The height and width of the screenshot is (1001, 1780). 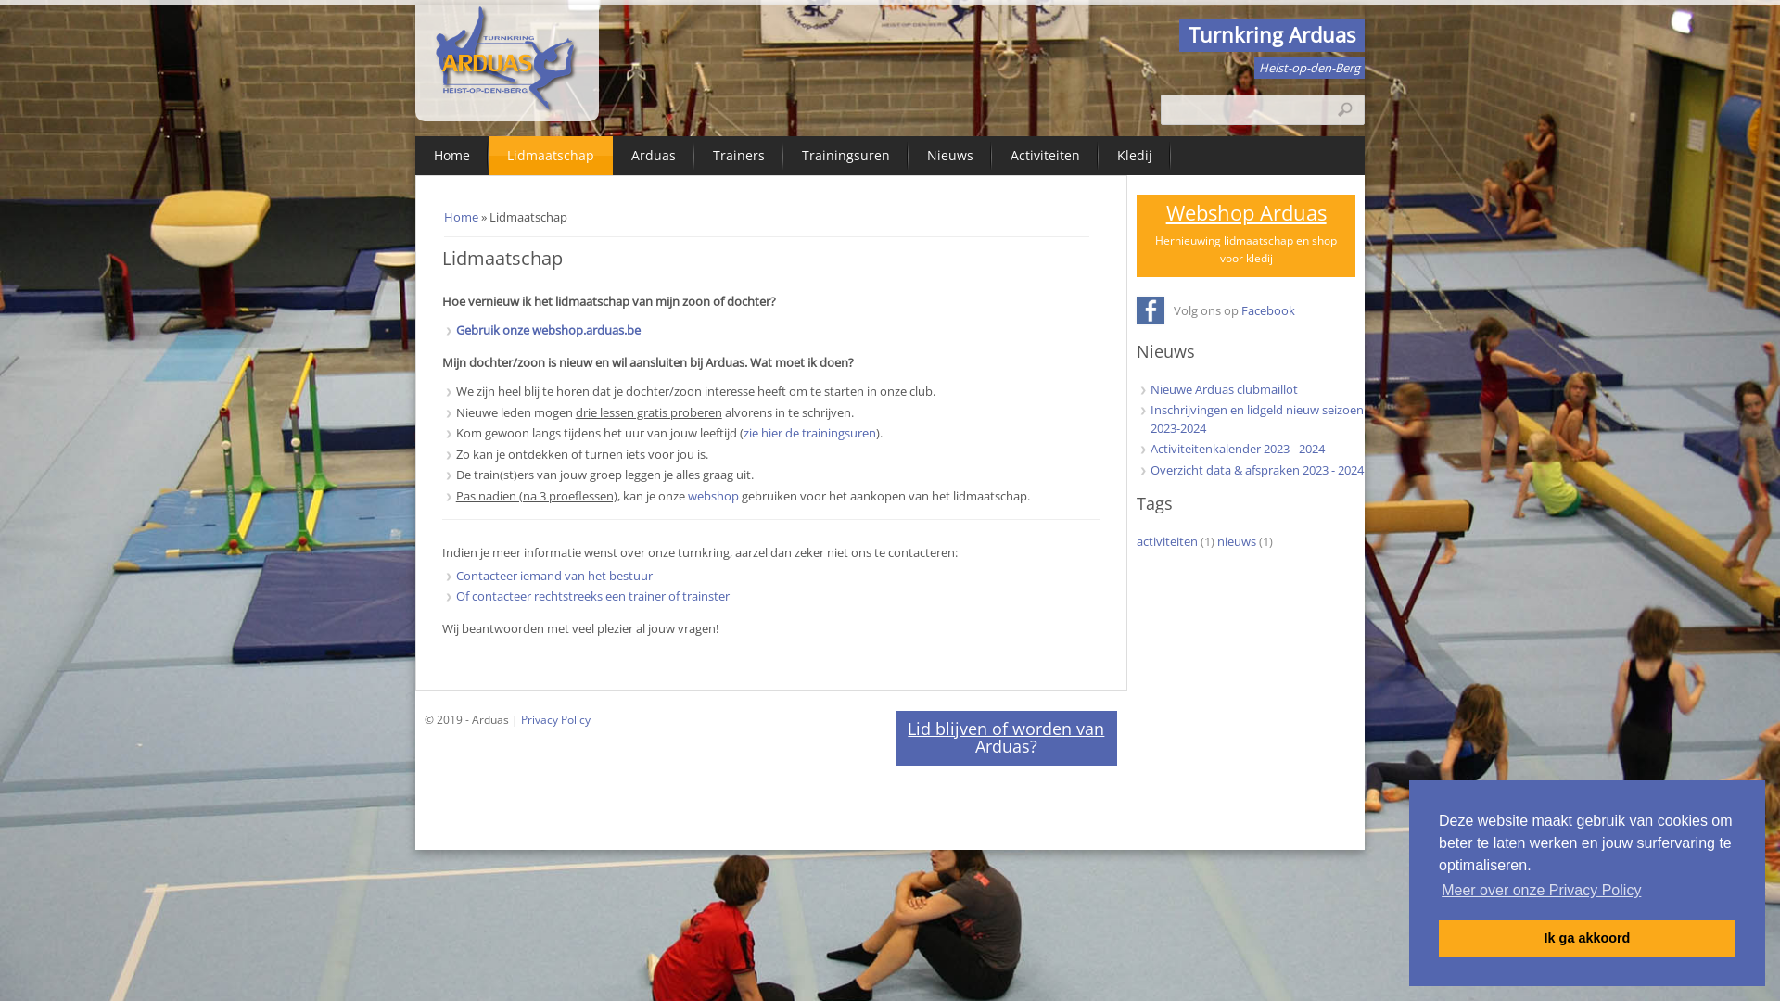 I want to click on Overzicht data & afspraken 2023 - 2024, so click(x=1257, y=470).